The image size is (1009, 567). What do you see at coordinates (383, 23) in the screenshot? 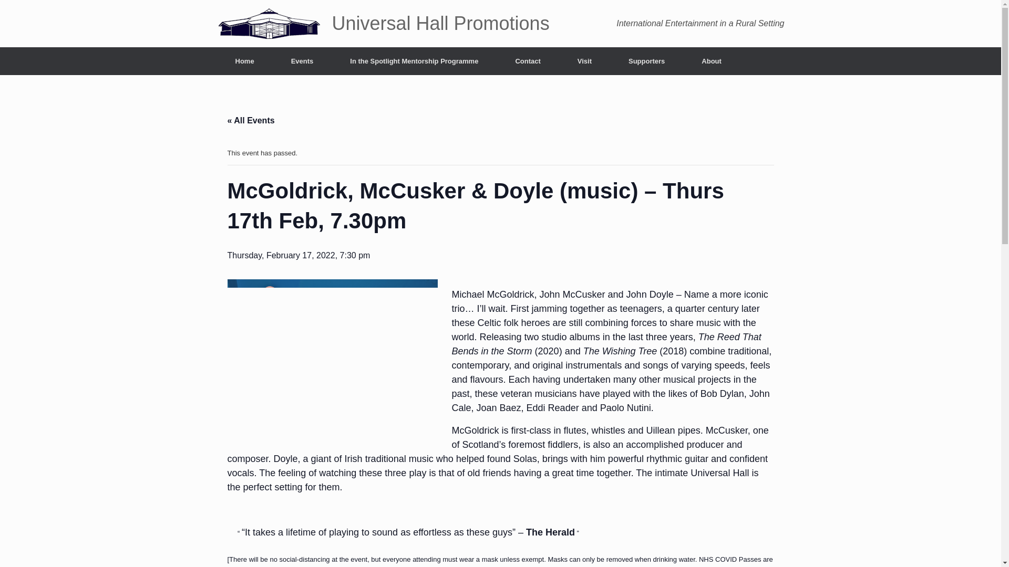
I see `Universal Hall Promotions` at bounding box center [383, 23].